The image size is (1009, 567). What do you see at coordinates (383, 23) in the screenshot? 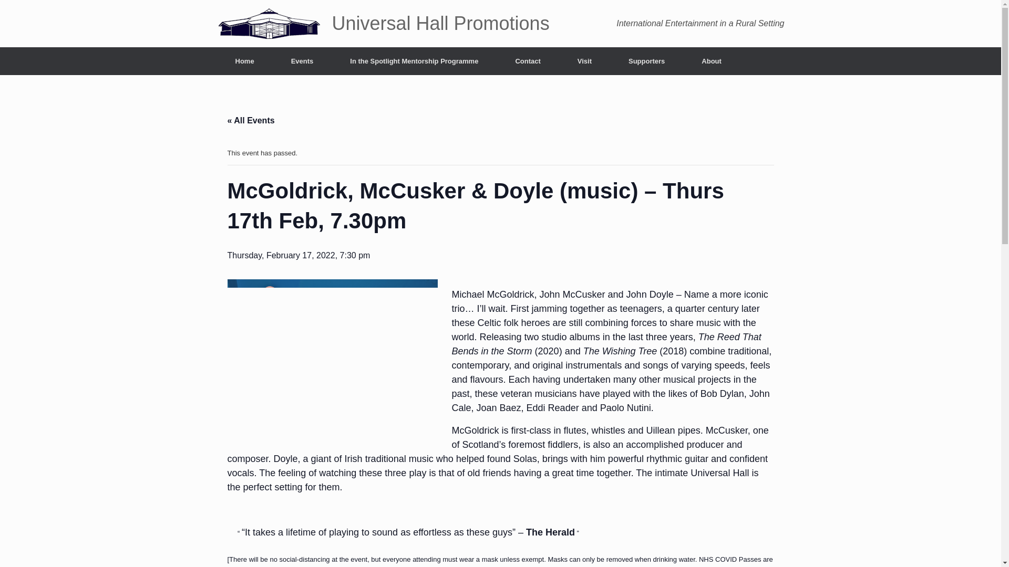
I see `Universal Hall Promotions` at bounding box center [383, 23].